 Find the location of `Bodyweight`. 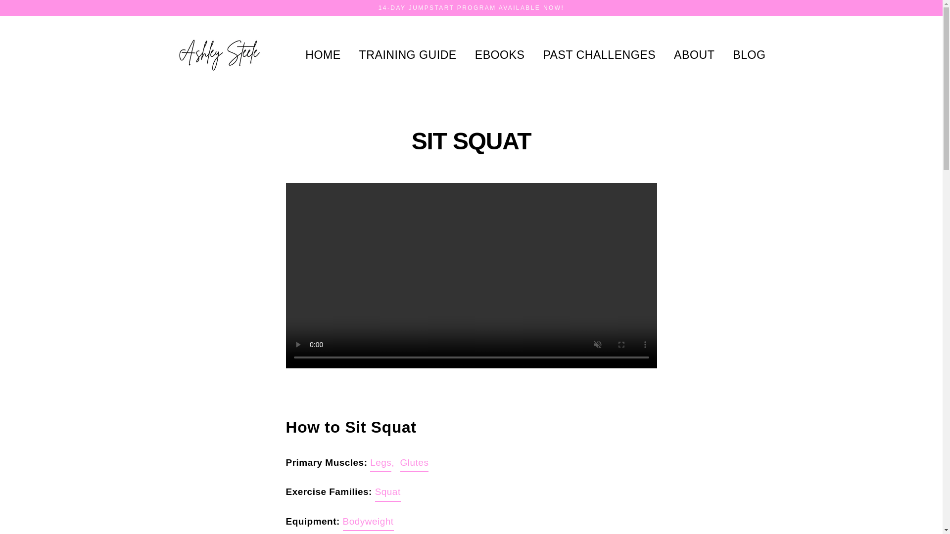

Bodyweight is located at coordinates (368, 522).